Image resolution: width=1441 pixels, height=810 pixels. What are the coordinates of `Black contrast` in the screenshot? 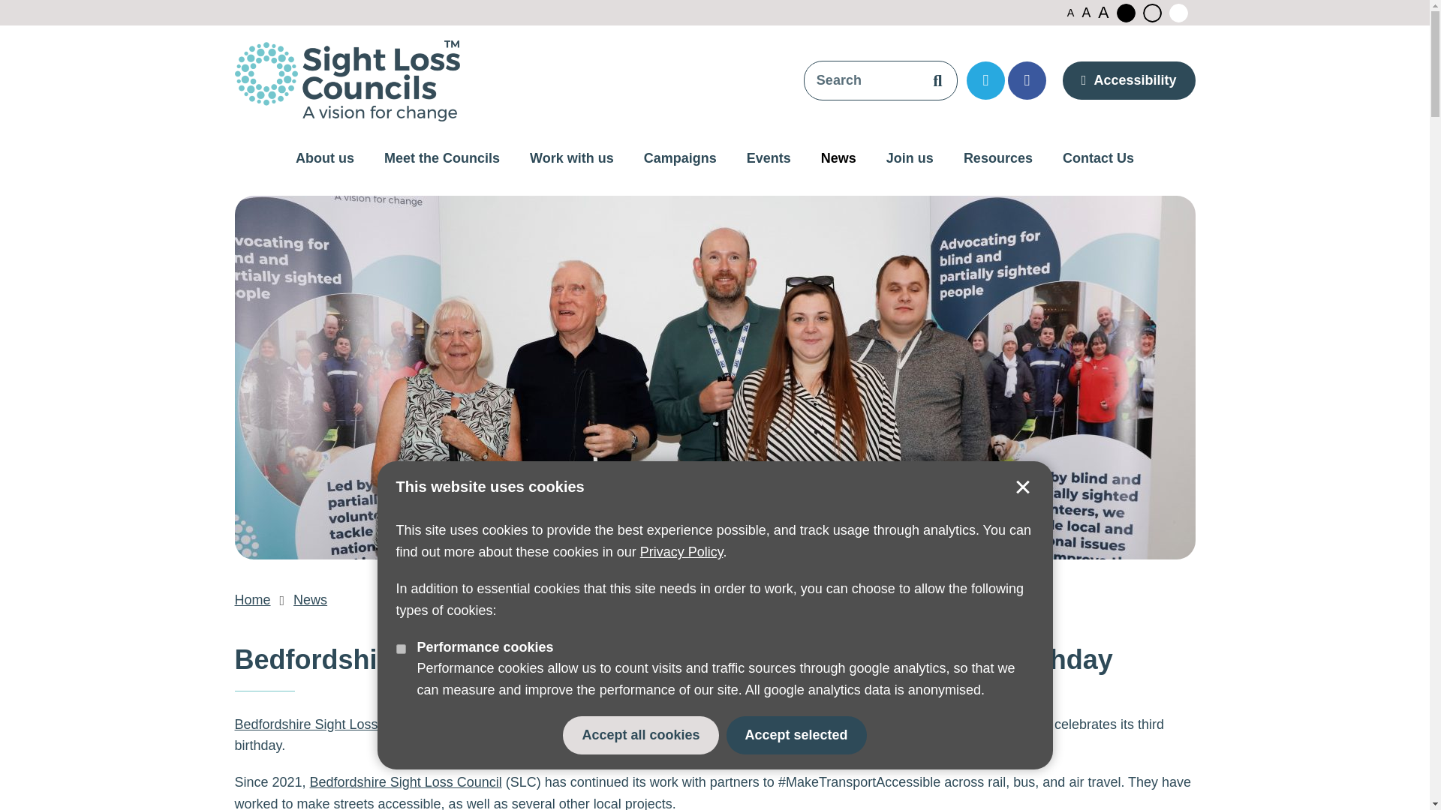 It's located at (1126, 13).